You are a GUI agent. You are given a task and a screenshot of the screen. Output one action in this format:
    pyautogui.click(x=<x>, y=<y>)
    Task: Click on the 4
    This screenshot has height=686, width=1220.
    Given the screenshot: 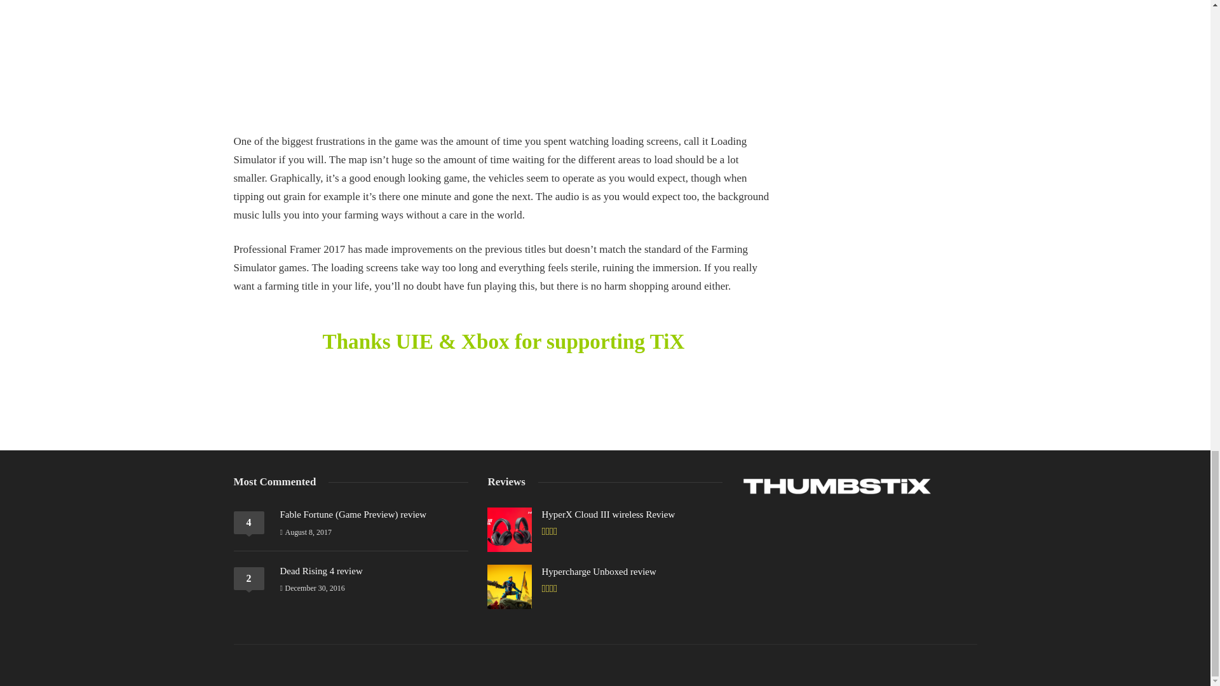 What is the action you would take?
    pyautogui.click(x=249, y=522)
    